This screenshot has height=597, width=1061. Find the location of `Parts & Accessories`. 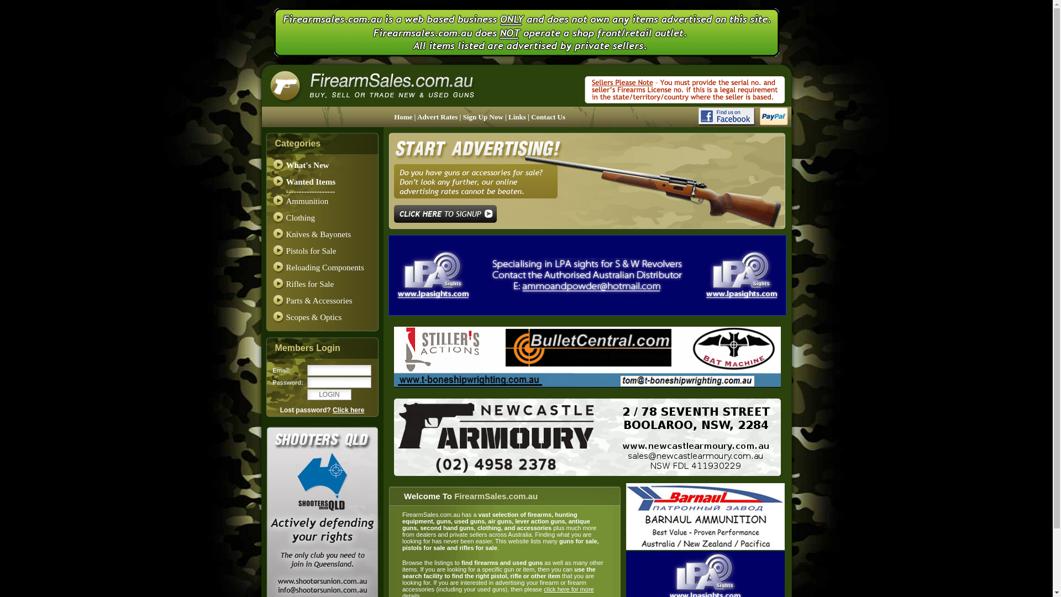

Parts & Accessories is located at coordinates (319, 301).